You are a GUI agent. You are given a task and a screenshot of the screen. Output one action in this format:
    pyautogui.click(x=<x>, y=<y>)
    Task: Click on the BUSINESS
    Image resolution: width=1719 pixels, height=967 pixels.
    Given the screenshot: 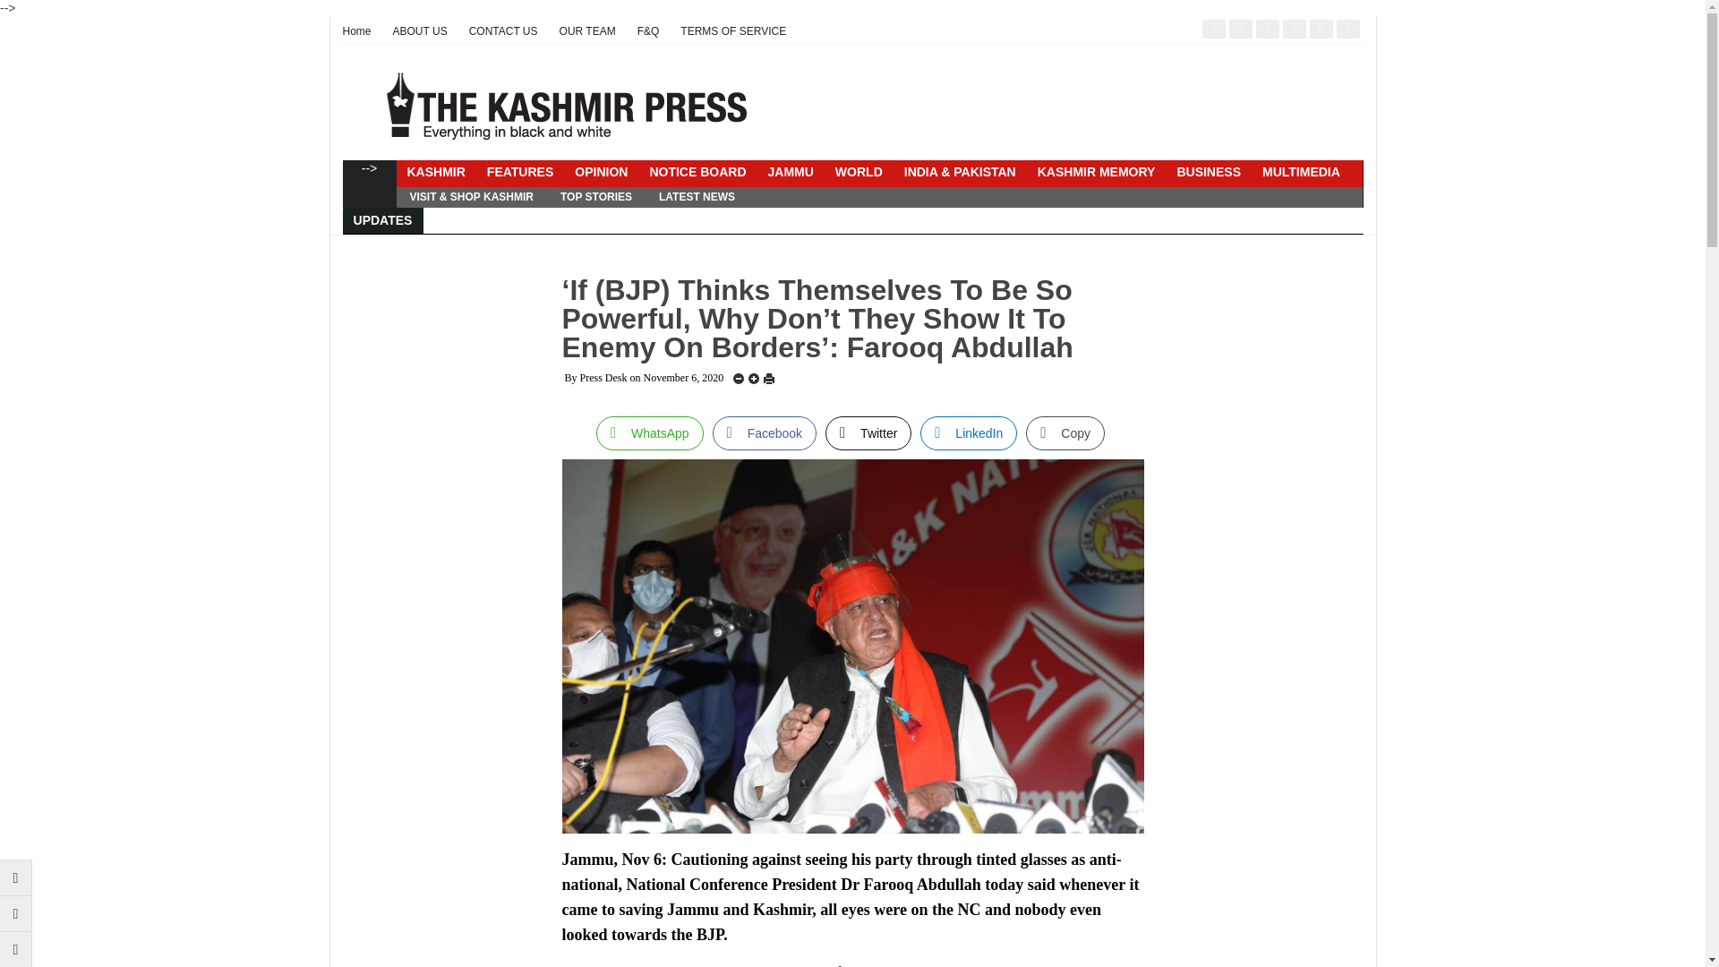 What is the action you would take?
    pyautogui.click(x=1208, y=172)
    